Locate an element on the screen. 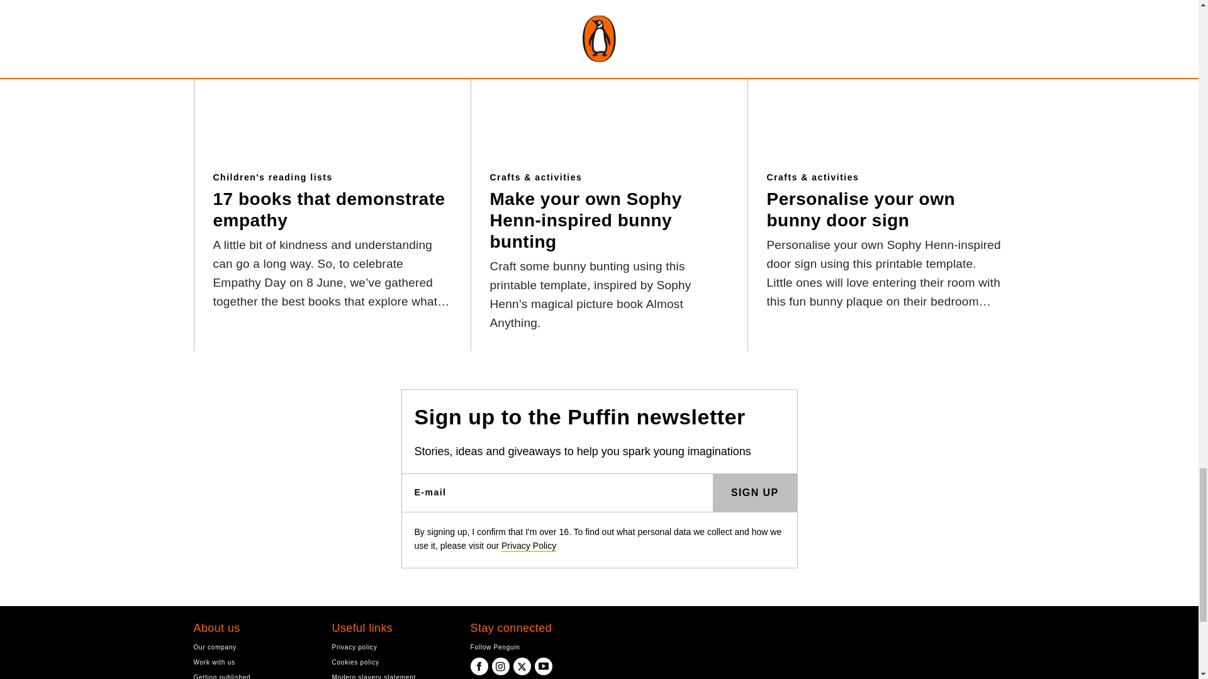  Modern slavery statement is located at coordinates (392, 675).